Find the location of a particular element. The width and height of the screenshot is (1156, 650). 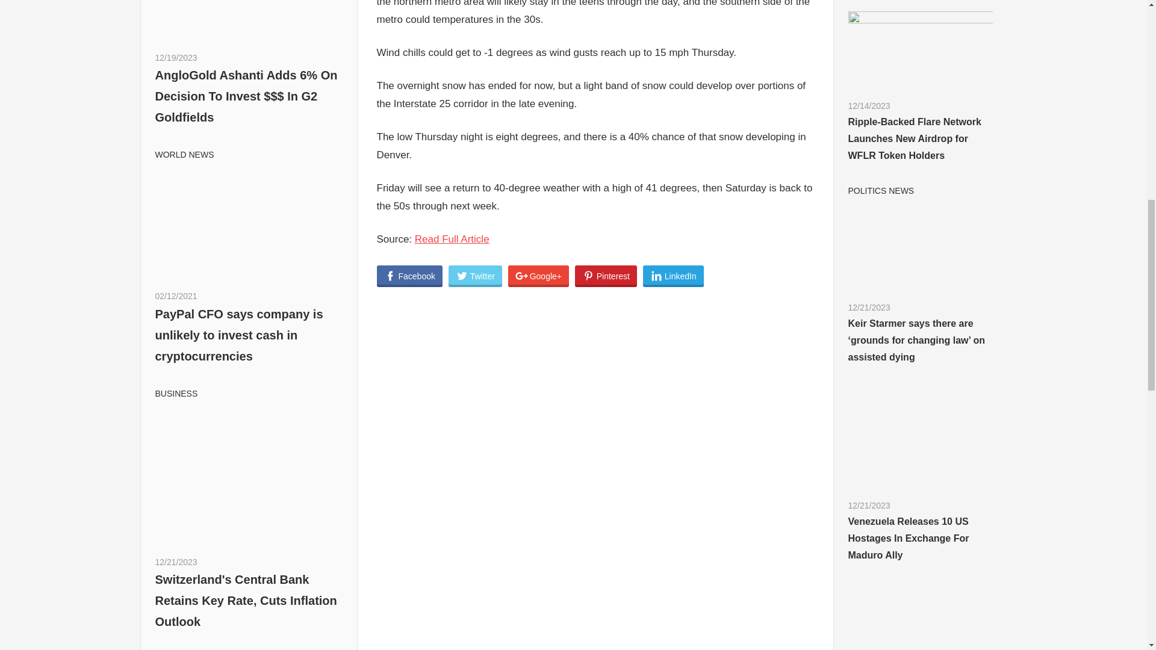

View all posts from category World is located at coordinates (184, 154).